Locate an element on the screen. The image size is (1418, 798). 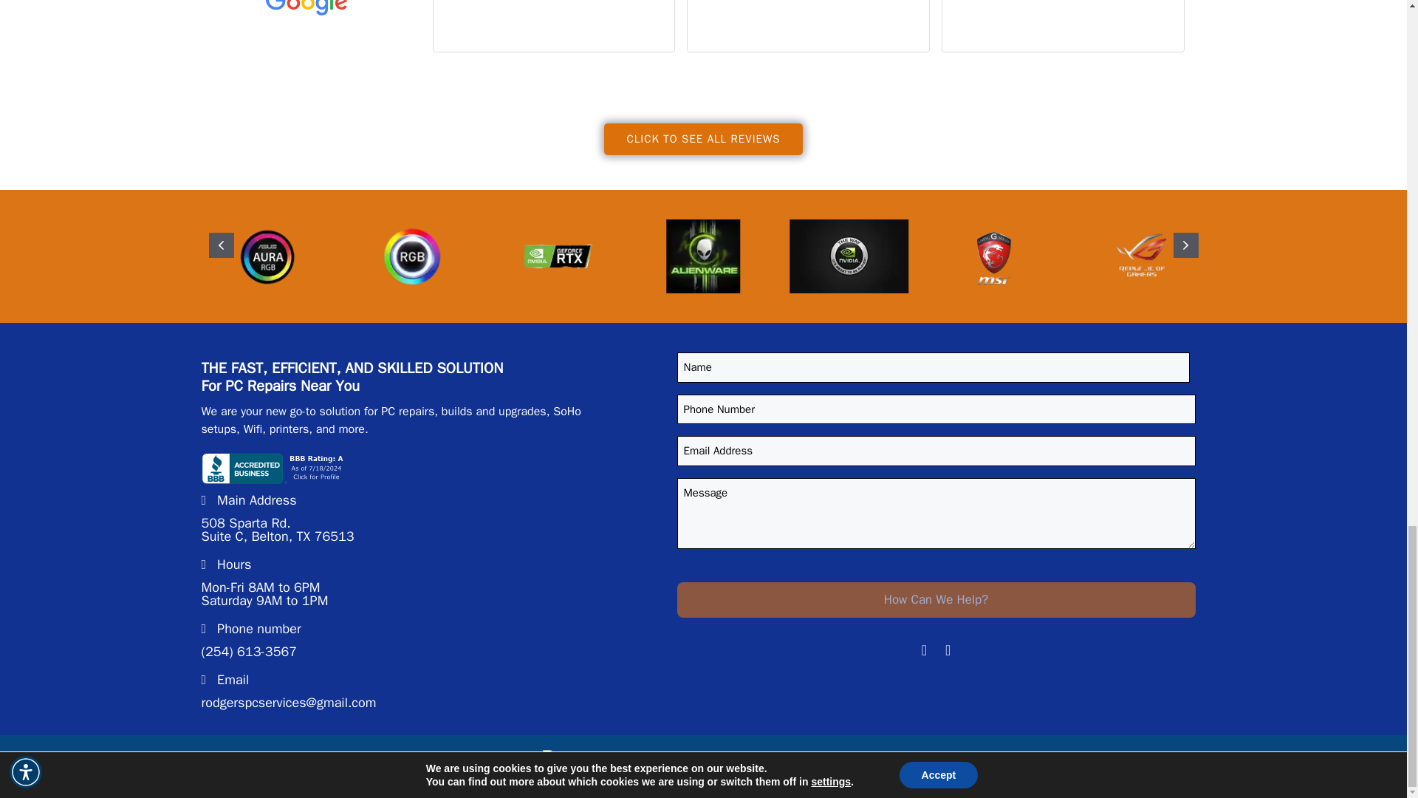
Email is located at coordinates (225, 681).